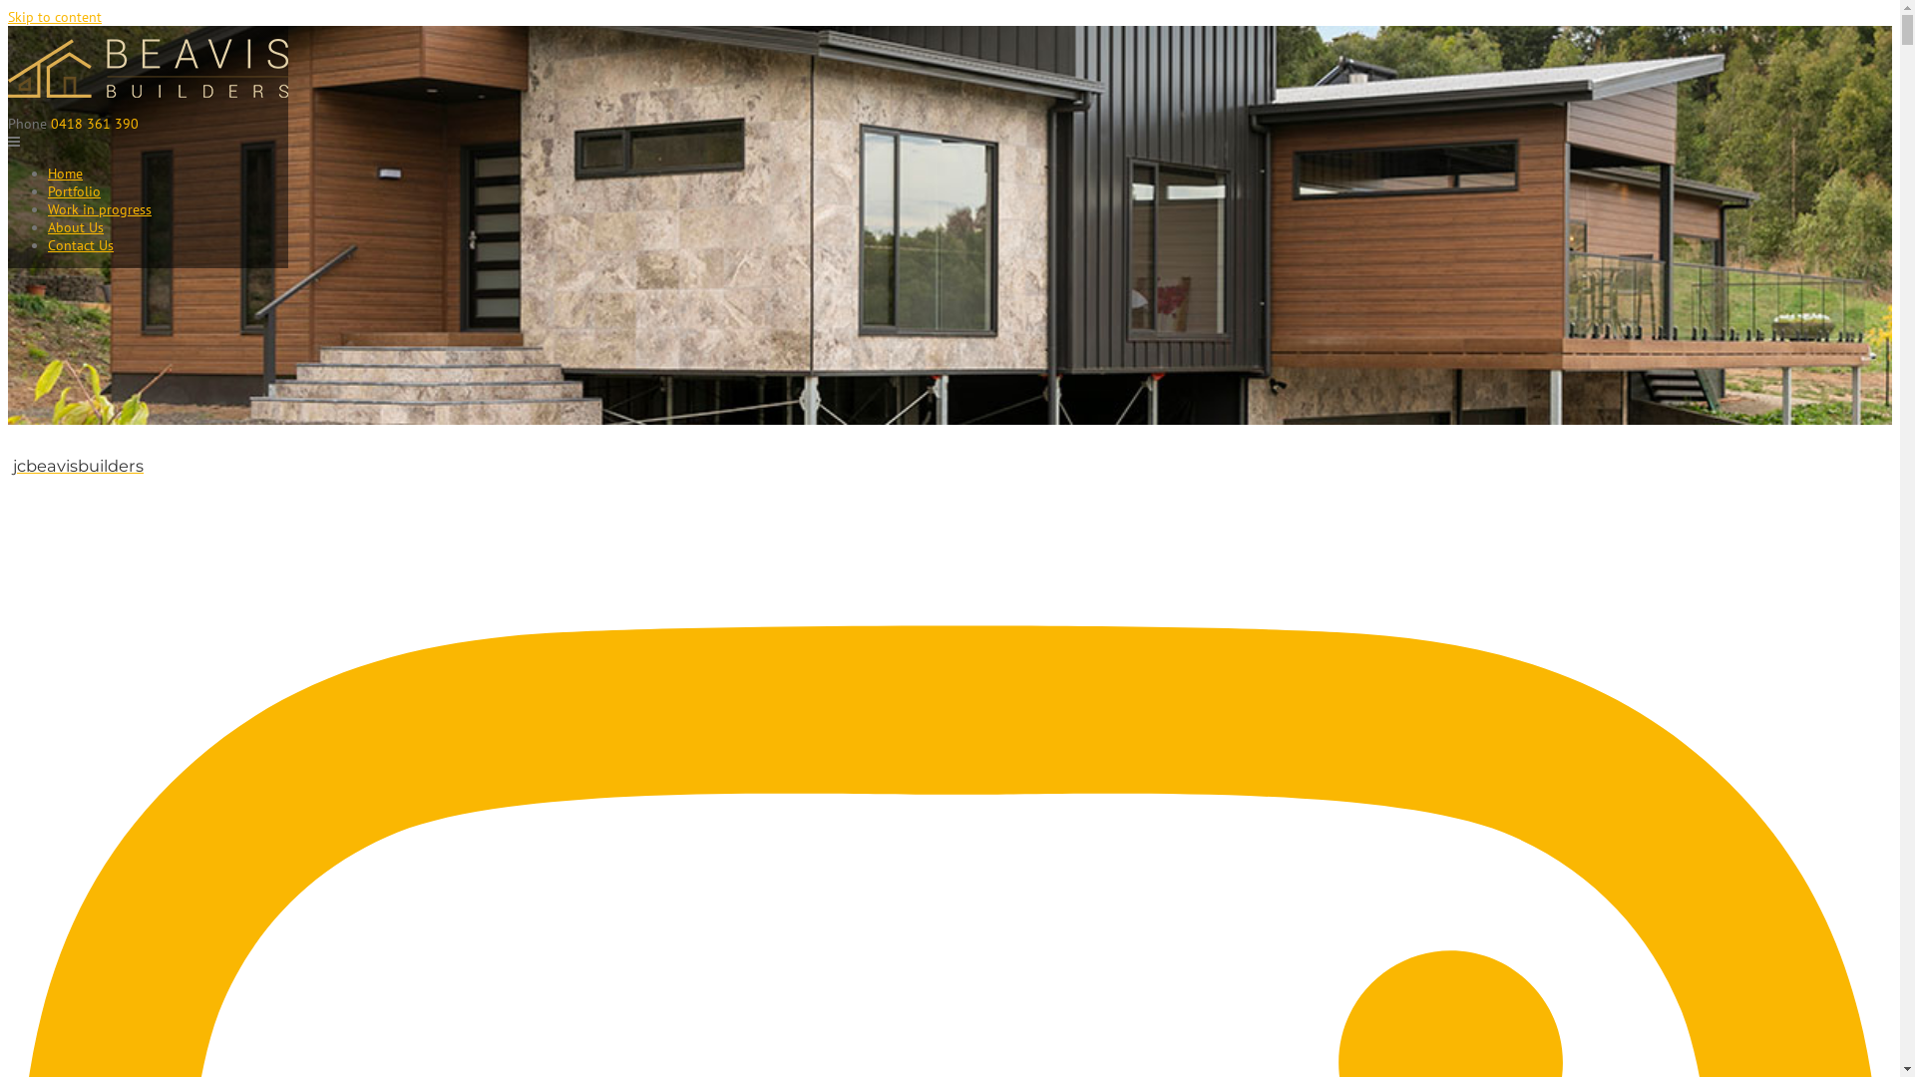  What do you see at coordinates (148, 106) in the screenshot?
I see `JC Beavis Builders` at bounding box center [148, 106].